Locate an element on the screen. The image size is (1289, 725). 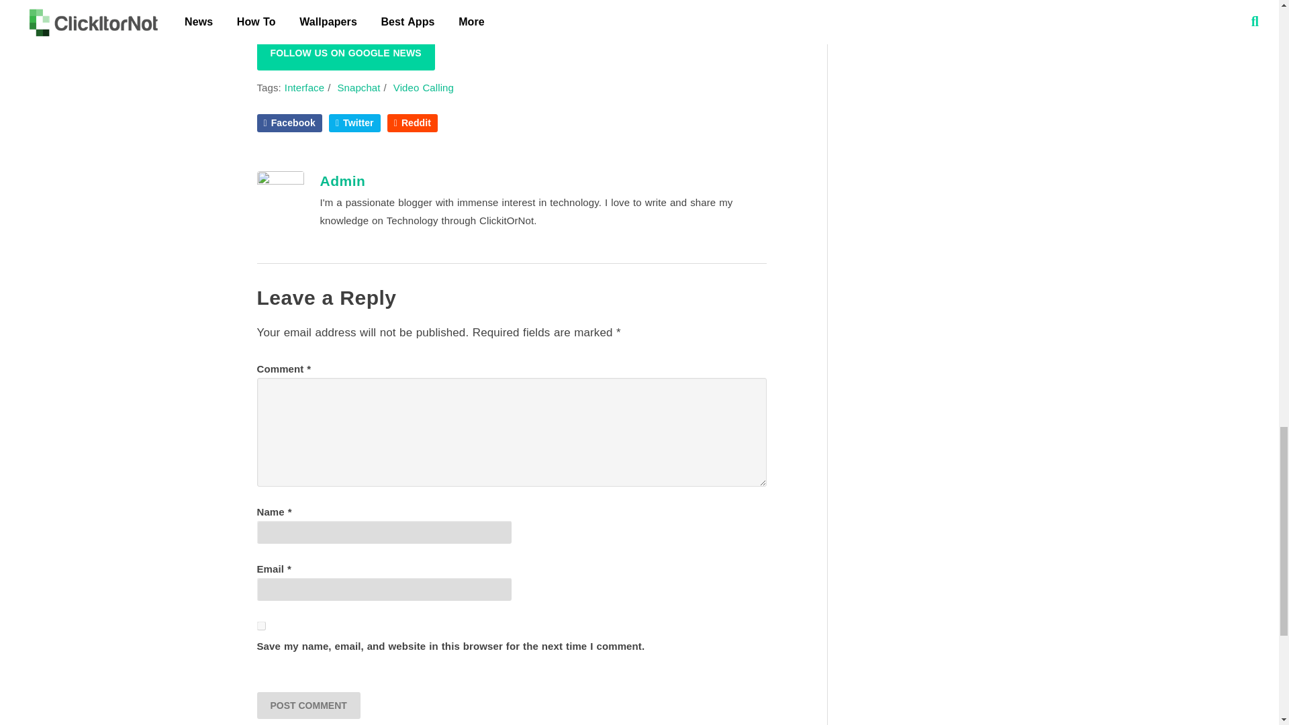
Post Comment is located at coordinates (307, 706).